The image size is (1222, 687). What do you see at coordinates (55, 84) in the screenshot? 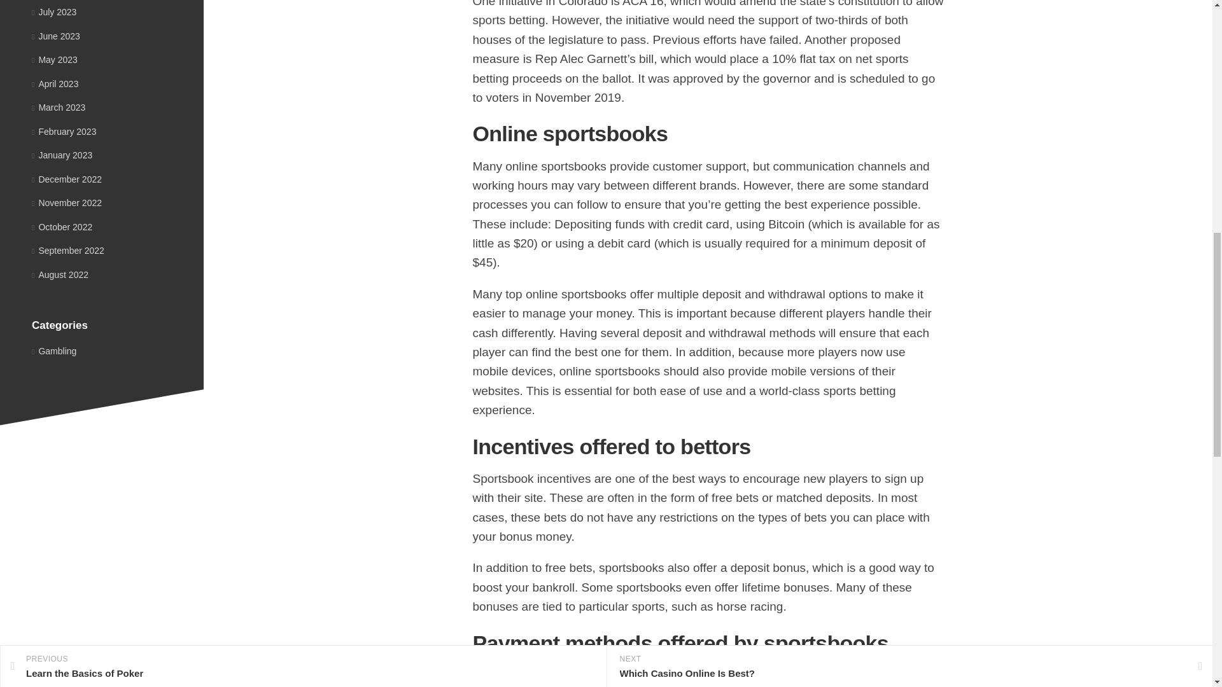
I see `April 2023` at bounding box center [55, 84].